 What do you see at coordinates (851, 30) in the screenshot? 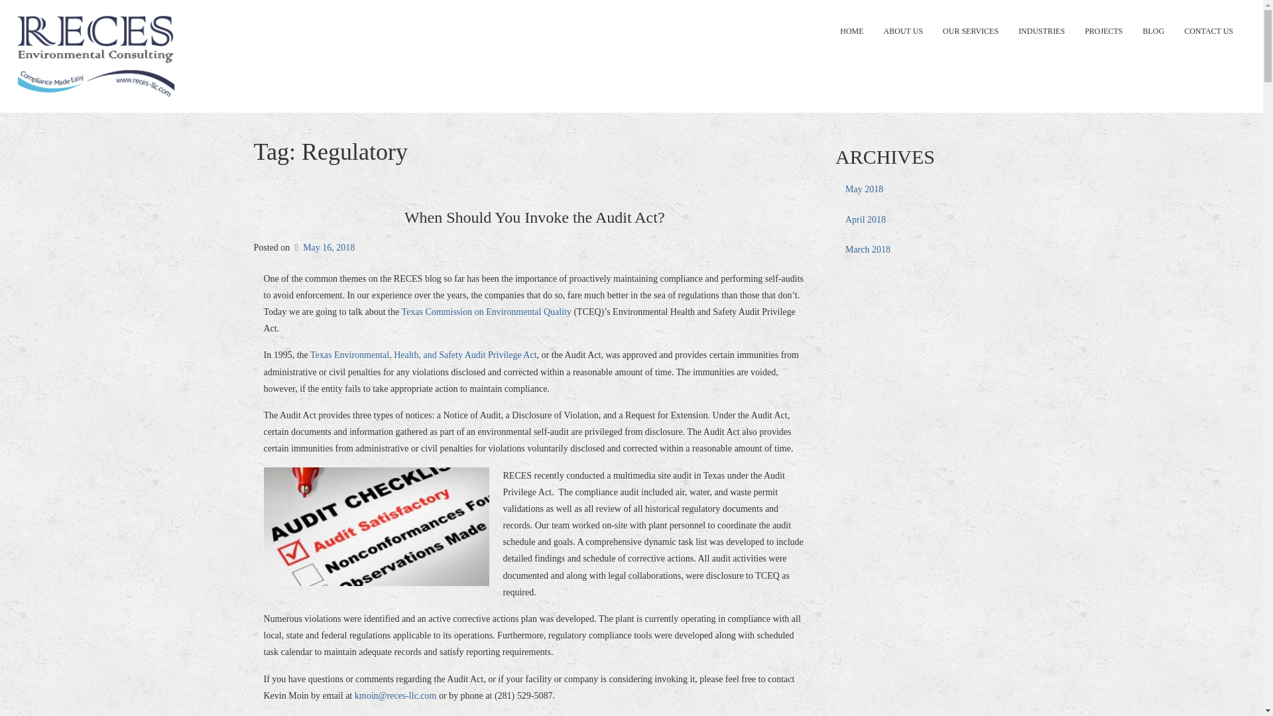
I see `HOME` at bounding box center [851, 30].